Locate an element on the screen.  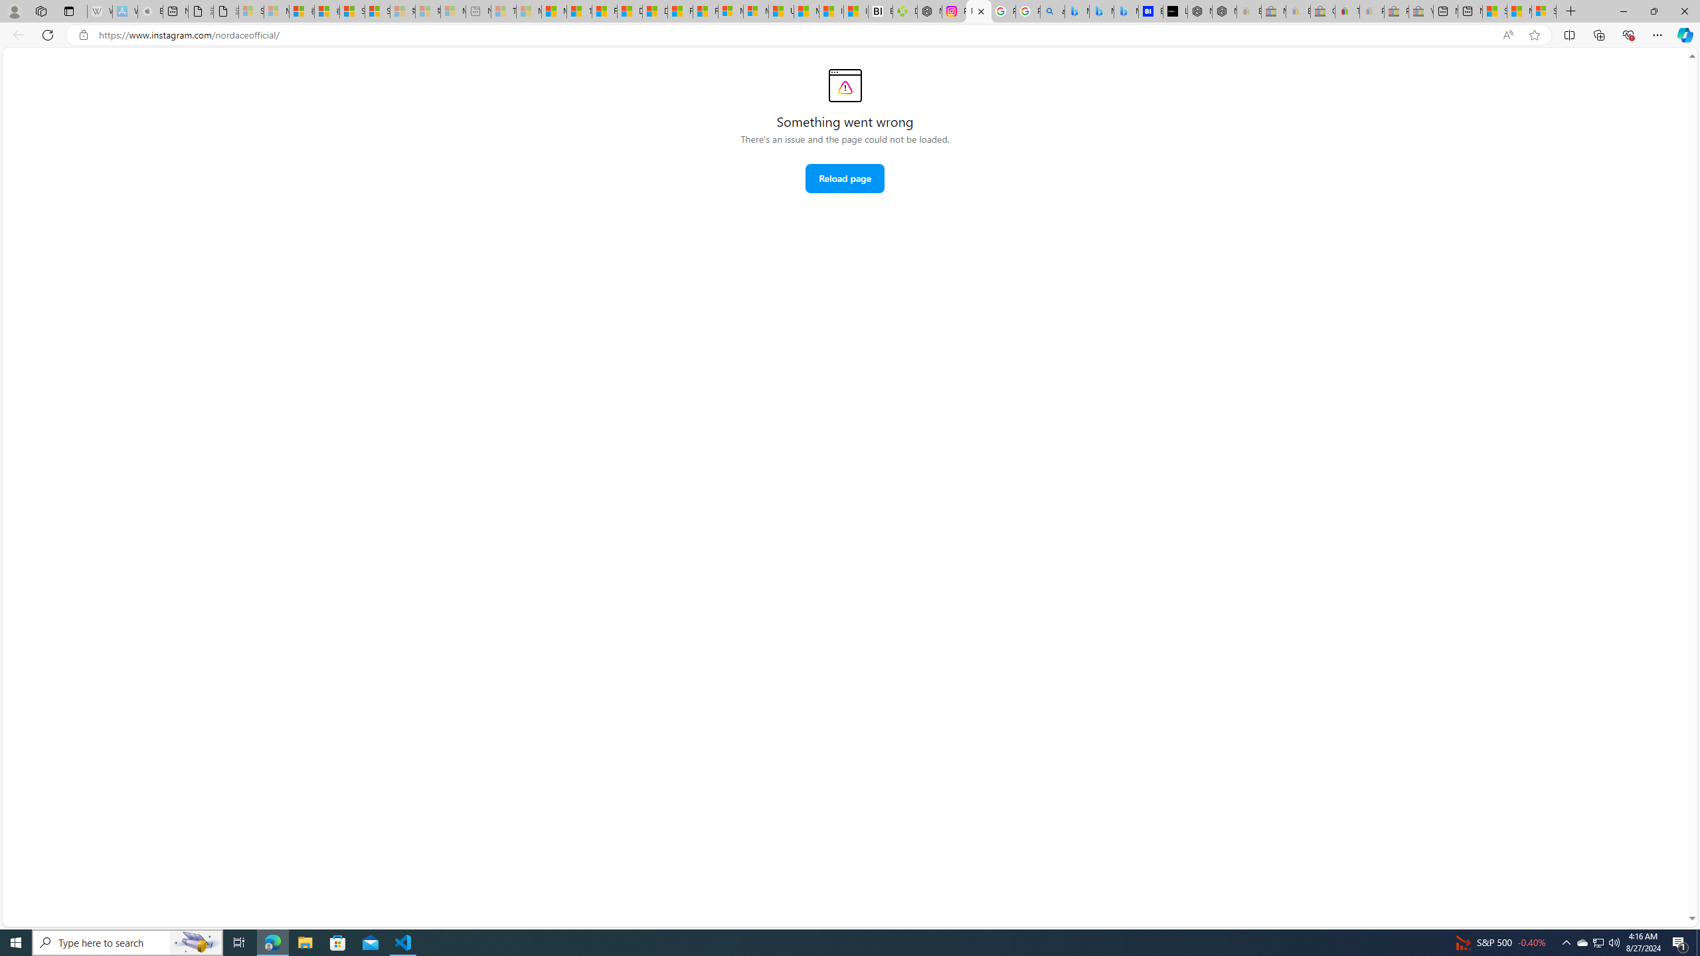
Threats and offensive language policy | eBay is located at coordinates (1347, 11).